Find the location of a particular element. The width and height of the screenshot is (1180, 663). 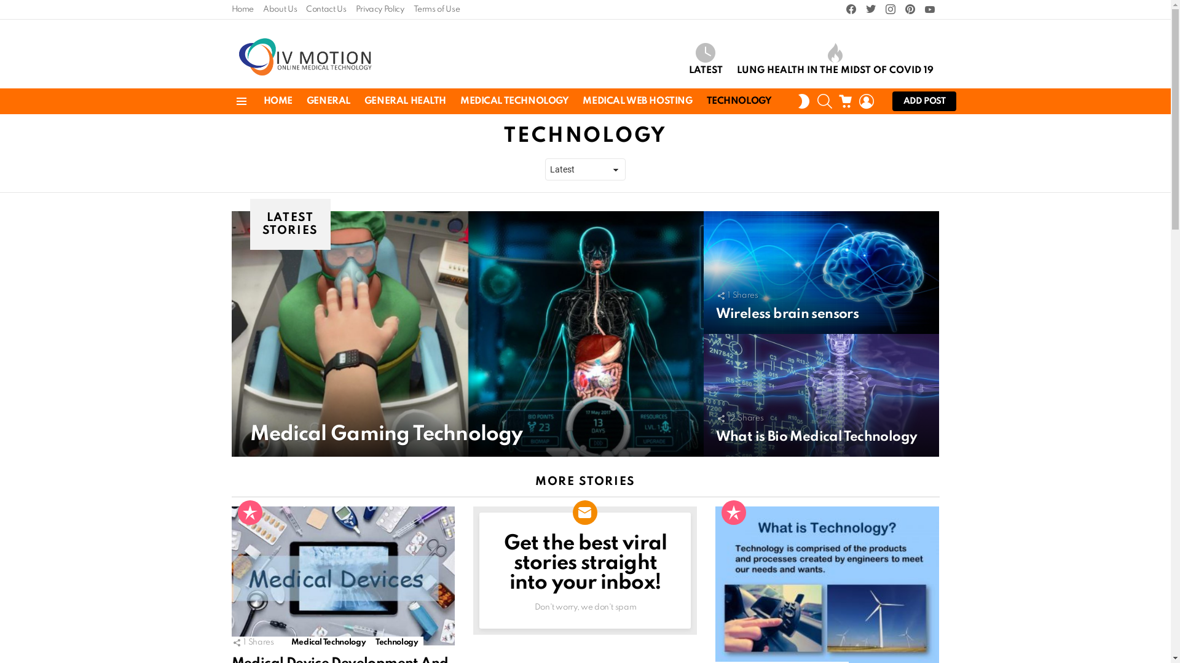

youtube is located at coordinates (929, 10).